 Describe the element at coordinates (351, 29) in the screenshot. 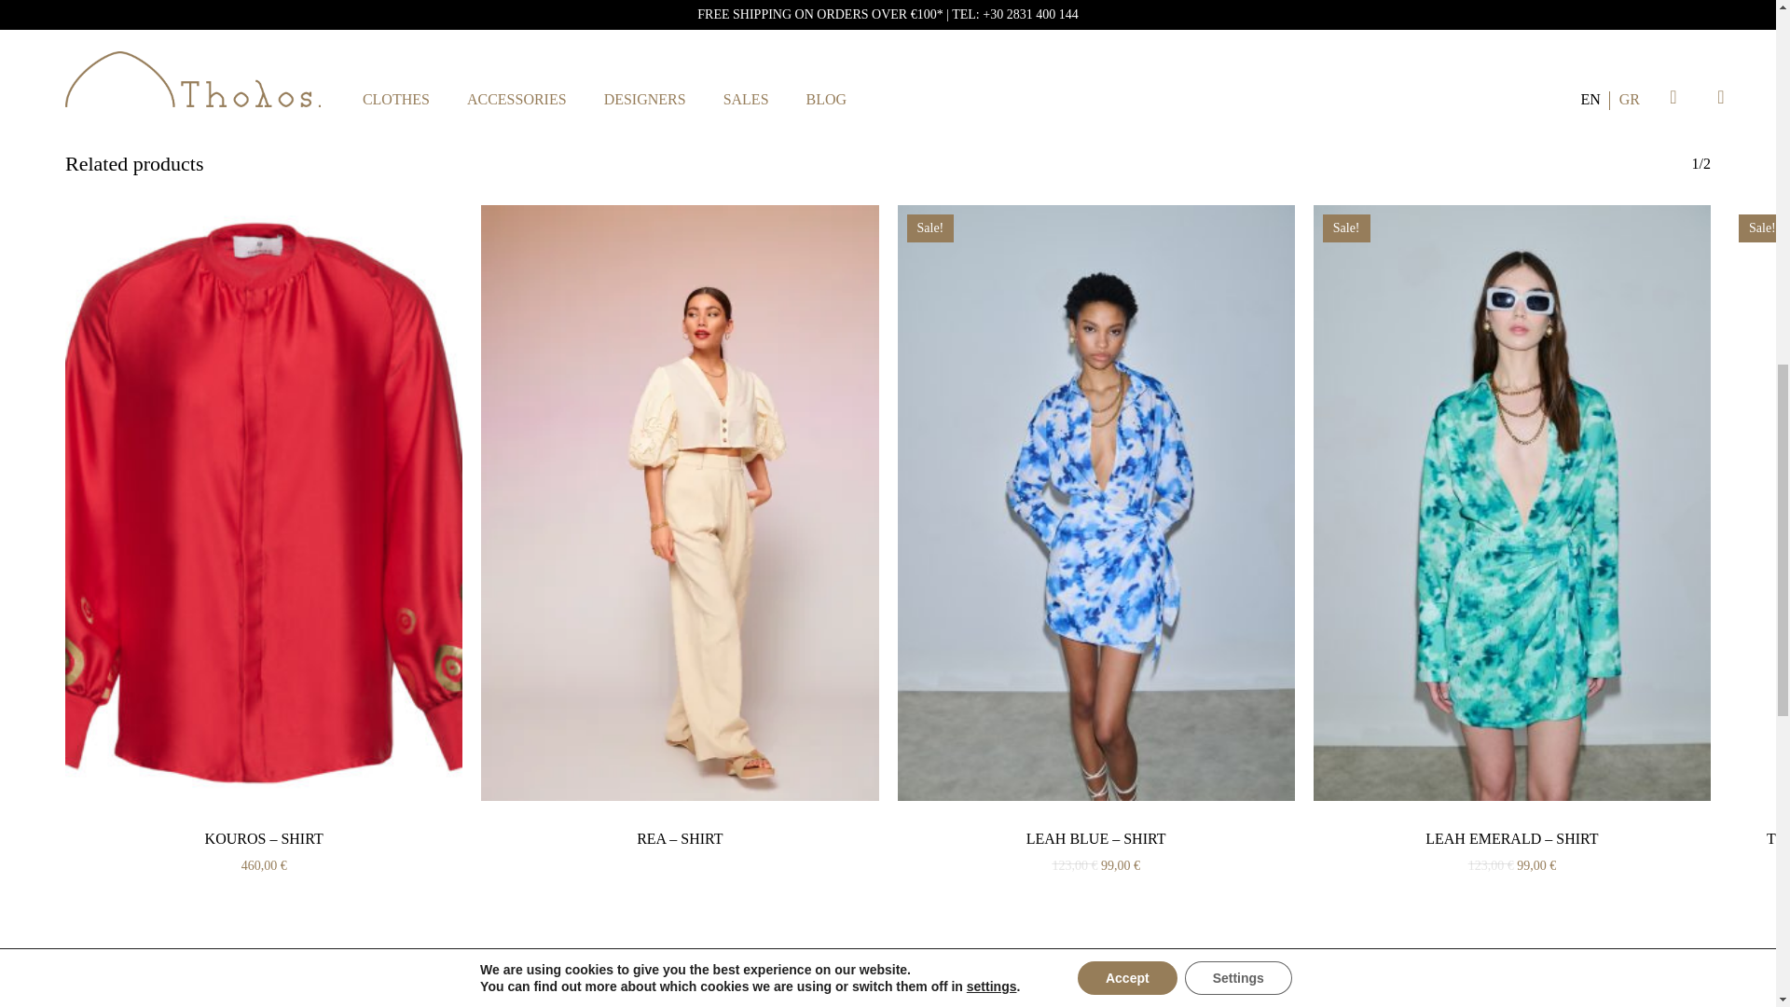

I see `wh1` at that location.